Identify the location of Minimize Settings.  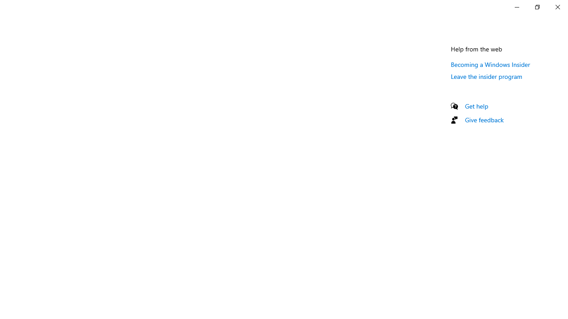
(517, 7).